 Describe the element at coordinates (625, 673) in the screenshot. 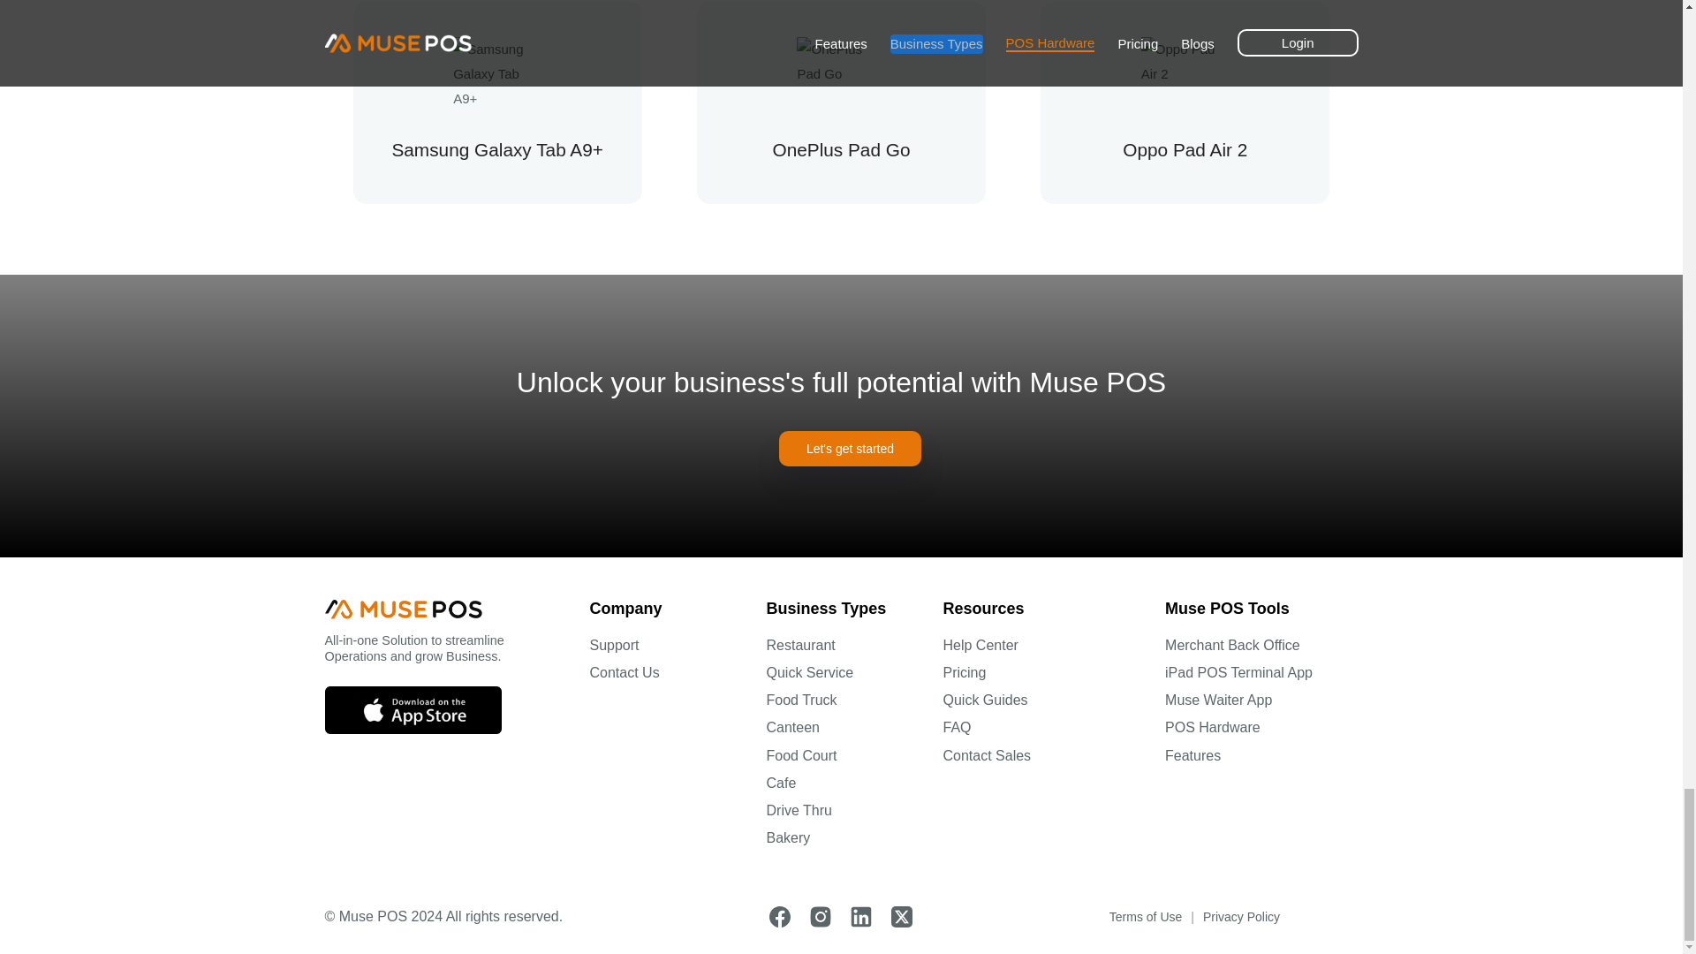

I see `Contact Us` at that location.